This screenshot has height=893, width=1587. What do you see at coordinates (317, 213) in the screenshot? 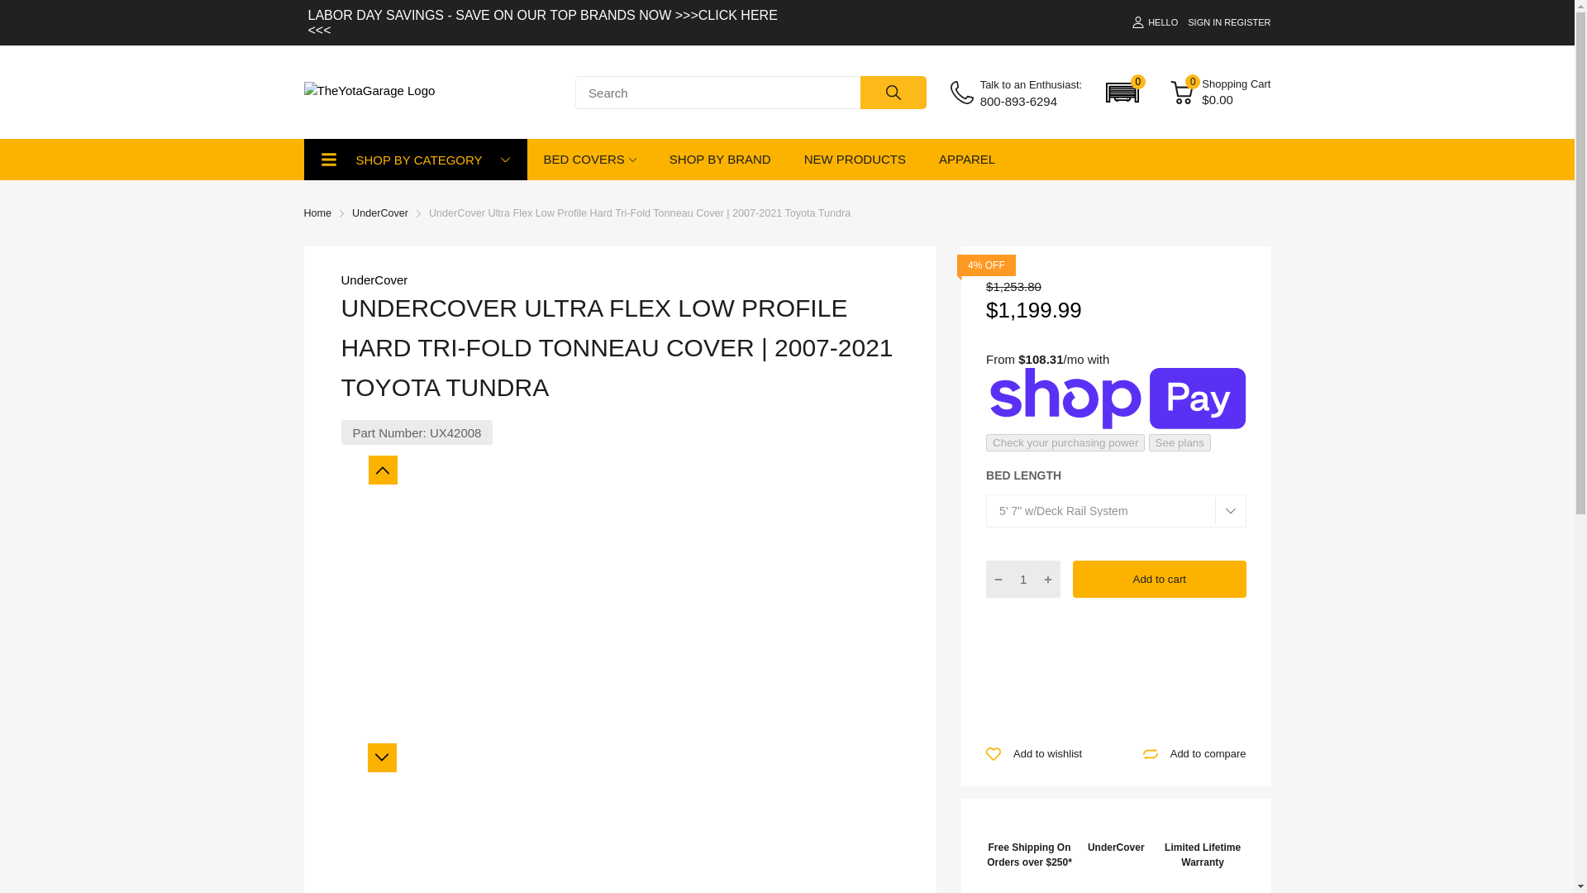
I see `Home` at bounding box center [317, 213].